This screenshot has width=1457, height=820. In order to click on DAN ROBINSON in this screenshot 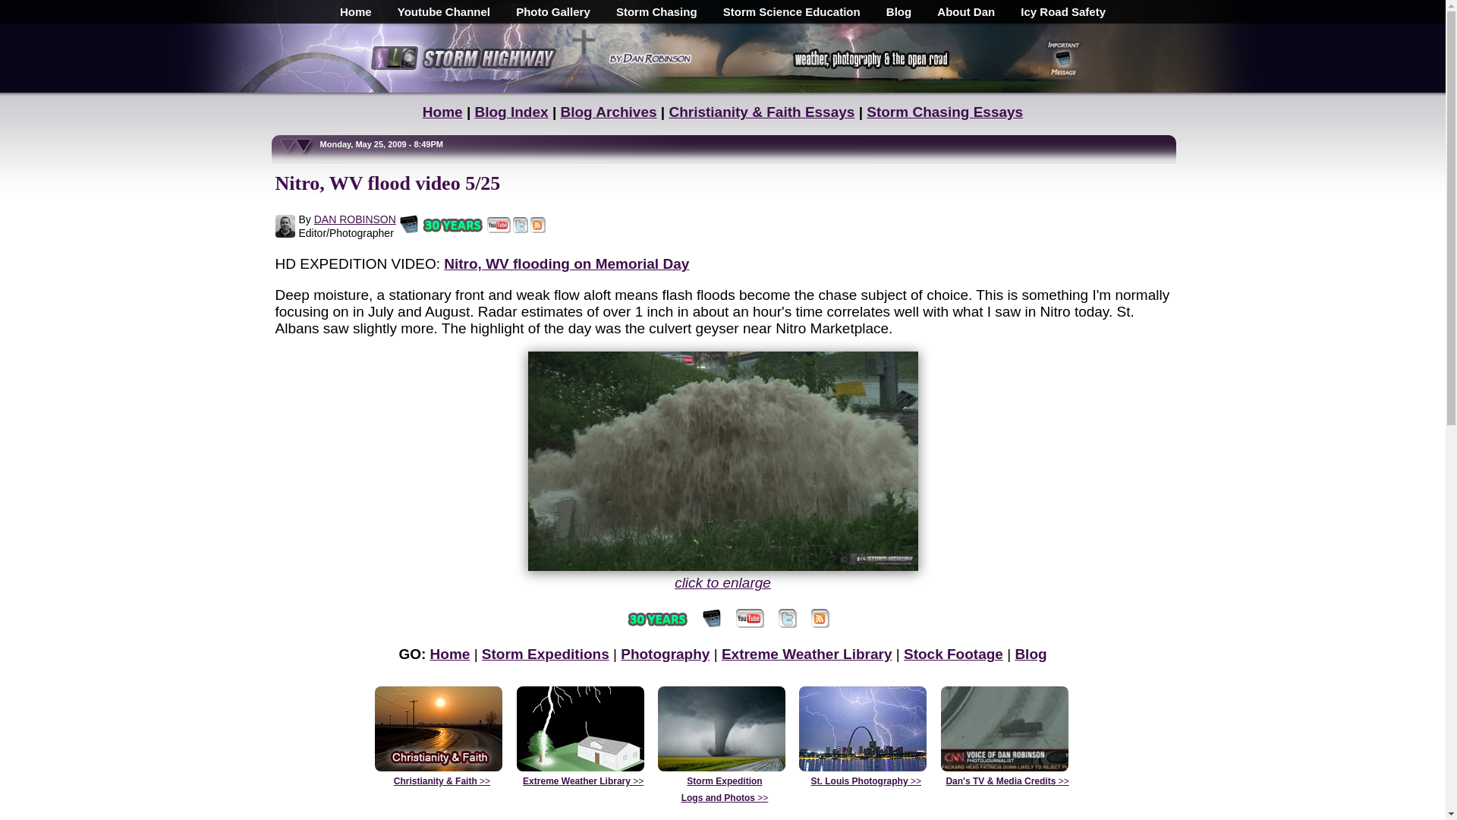, I will do `click(355, 219)`.